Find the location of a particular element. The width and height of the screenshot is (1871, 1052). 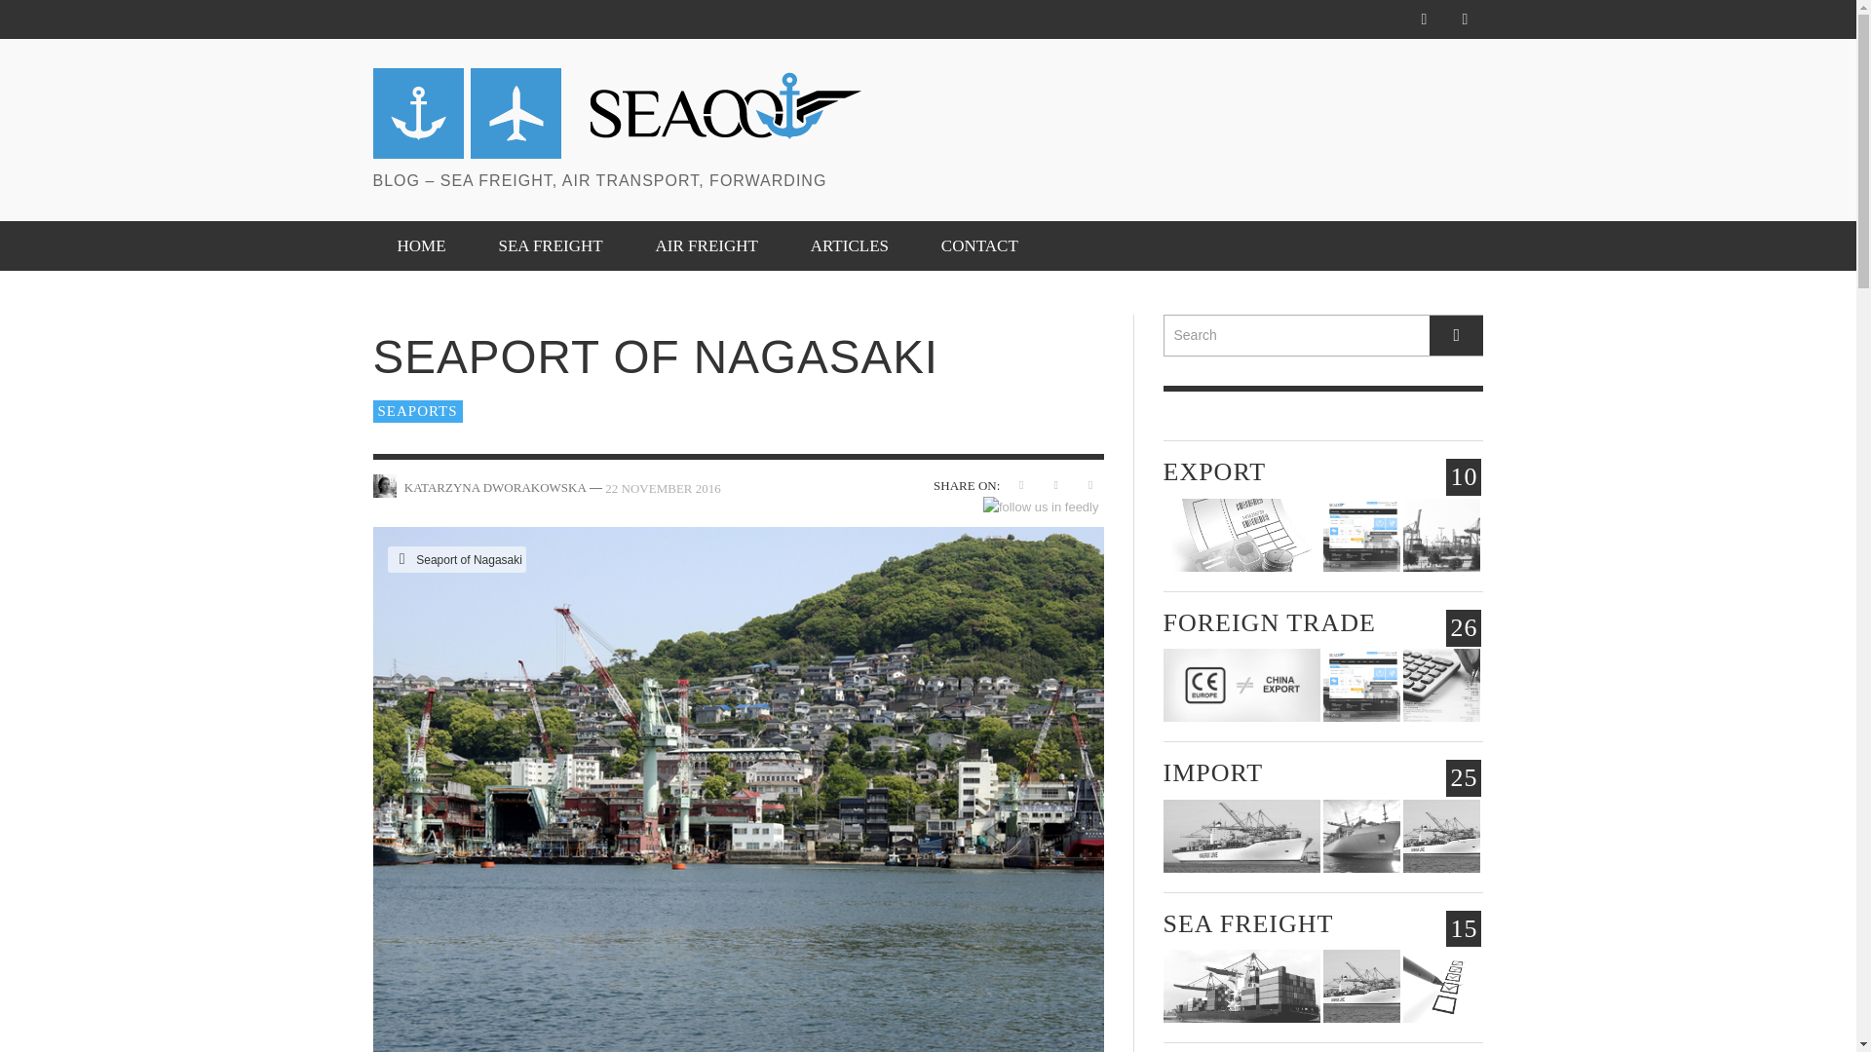

Search is located at coordinates (1323, 335).